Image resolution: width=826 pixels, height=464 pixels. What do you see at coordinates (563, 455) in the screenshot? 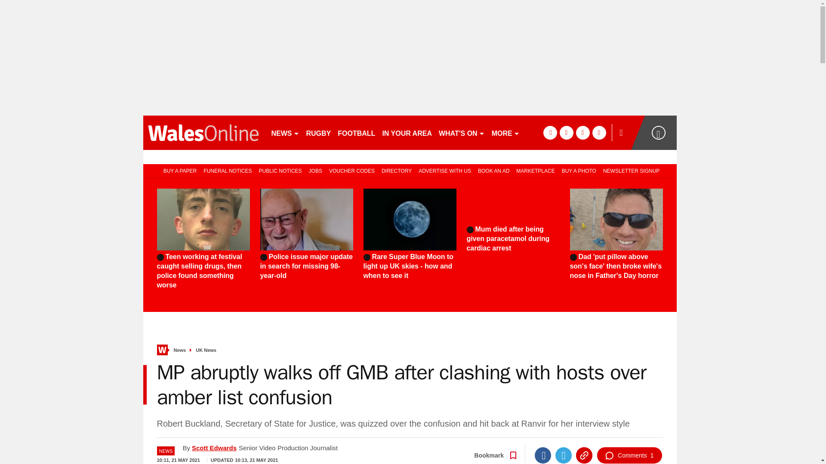
I see `Twitter` at bounding box center [563, 455].